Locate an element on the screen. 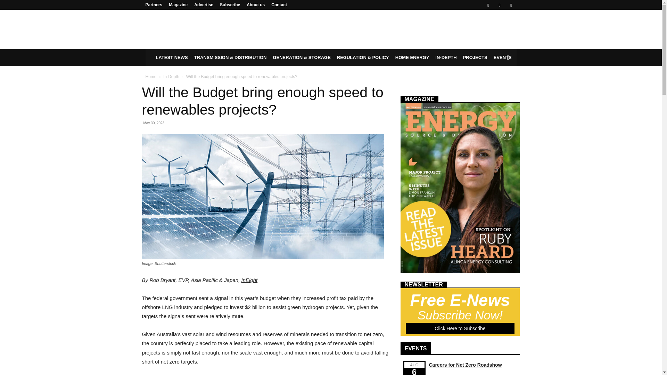 The image size is (667, 375). Twitter is located at coordinates (511, 5).